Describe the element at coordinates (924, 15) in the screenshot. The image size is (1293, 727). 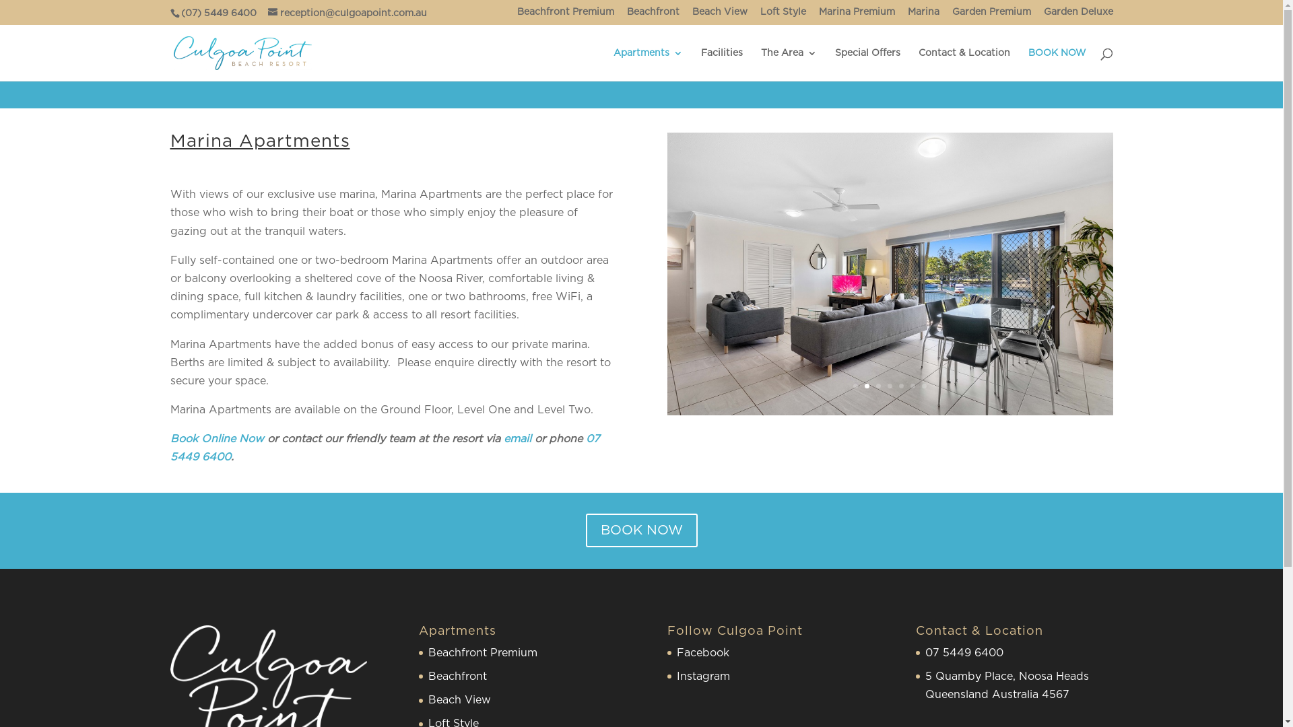
I see `Marina` at that location.